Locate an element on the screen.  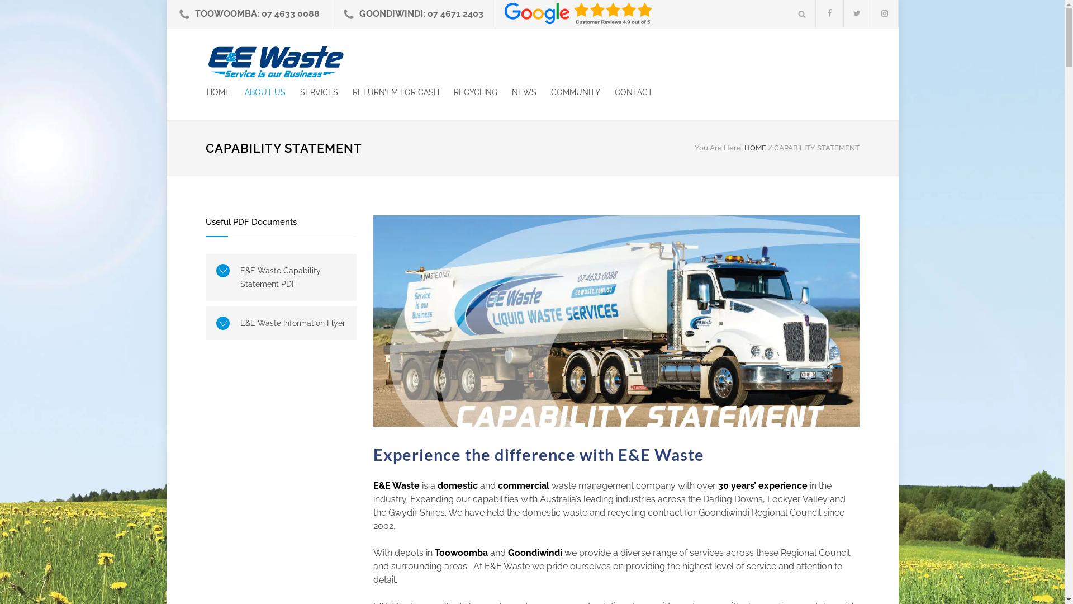
RECYCLING is located at coordinates (468, 92).